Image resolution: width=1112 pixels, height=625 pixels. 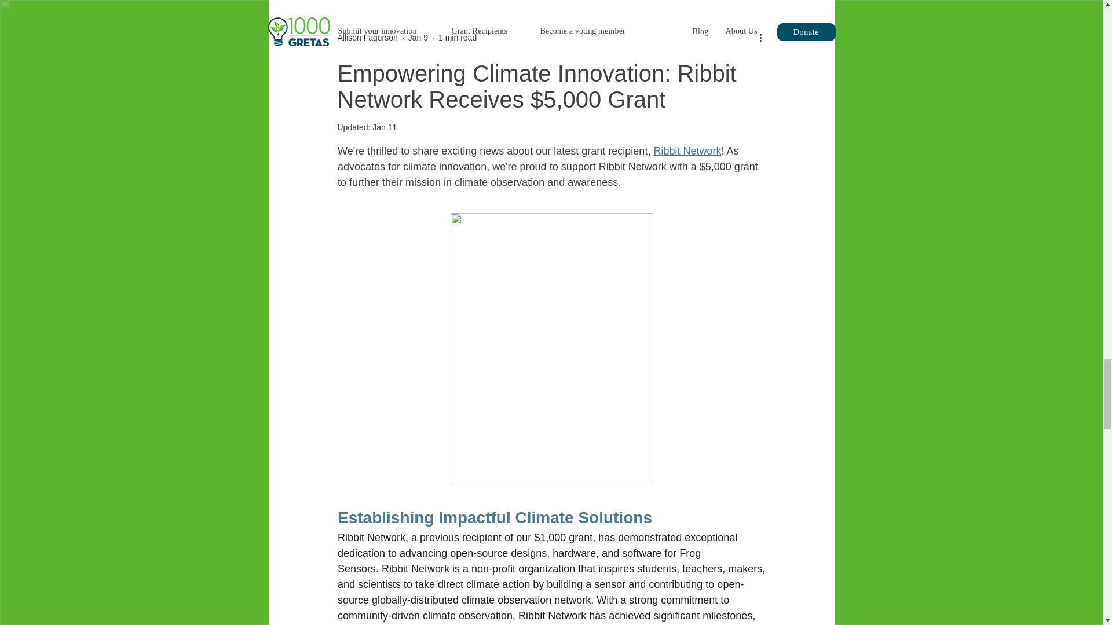 What do you see at coordinates (385, 127) in the screenshot?
I see `Jan 11` at bounding box center [385, 127].